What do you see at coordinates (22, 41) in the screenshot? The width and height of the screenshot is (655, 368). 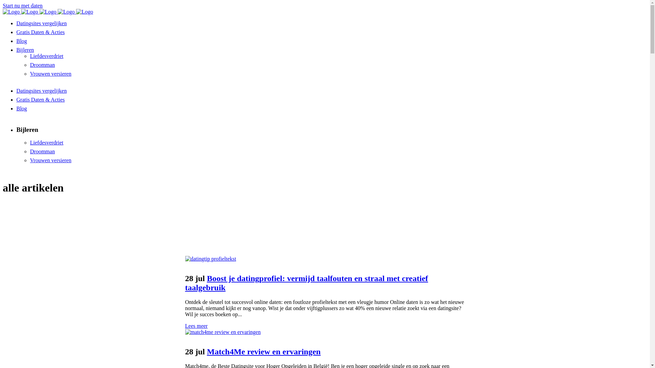 I see `Blog` at bounding box center [22, 41].